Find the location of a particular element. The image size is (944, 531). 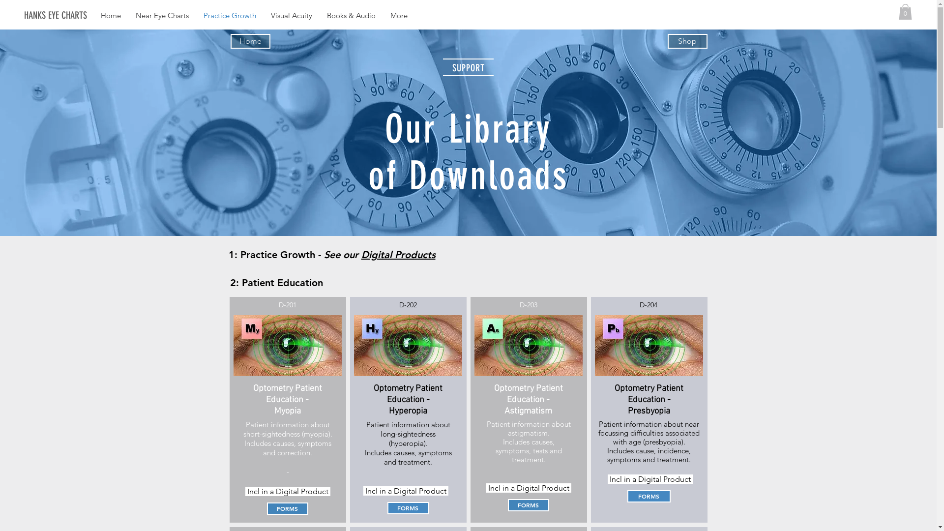

Visual Acuity is located at coordinates (292, 16).